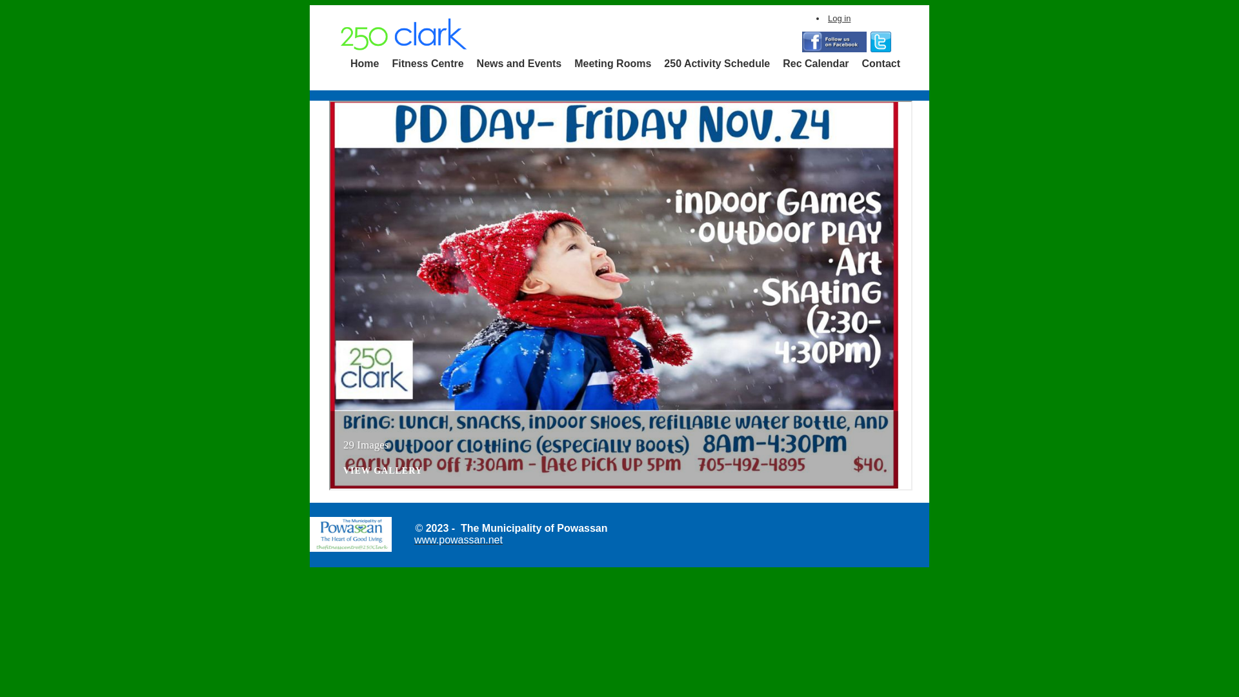 The height and width of the screenshot is (697, 1239). I want to click on Fitness Centre, so click(427, 64).